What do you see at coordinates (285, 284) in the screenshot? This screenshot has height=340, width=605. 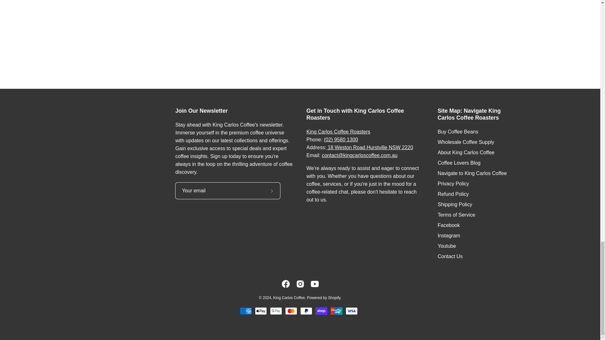 I see `View King Carlos Coffee on Facebook` at bounding box center [285, 284].